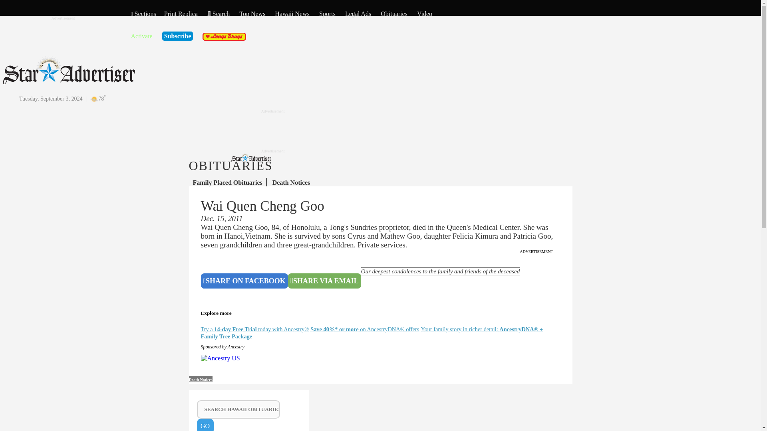 The width and height of the screenshot is (767, 431). Describe the element at coordinates (224, 37) in the screenshot. I see `Longs Drugs` at that location.